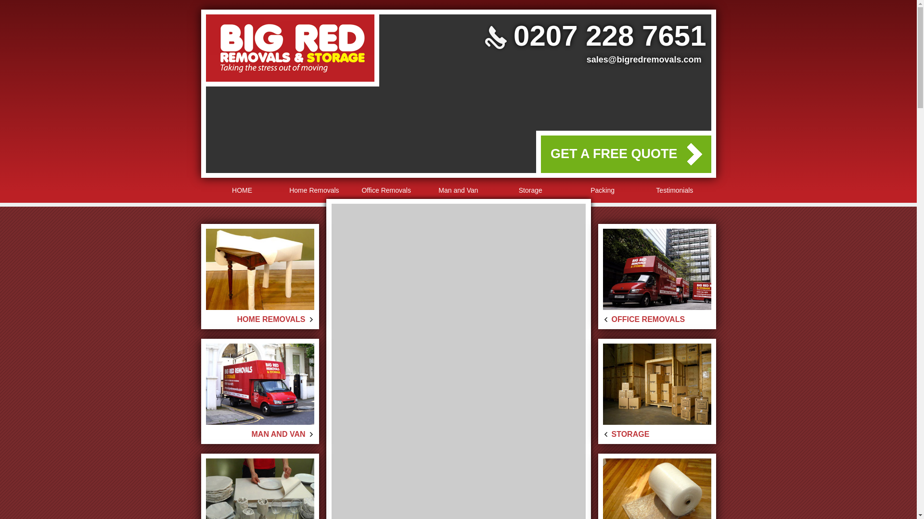 Image resolution: width=924 pixels, height=519 pixels. What do you see at coordinates (633, 294) in the screenshot?
I see `GET A QUOTE` at bounding box center [633, 294].